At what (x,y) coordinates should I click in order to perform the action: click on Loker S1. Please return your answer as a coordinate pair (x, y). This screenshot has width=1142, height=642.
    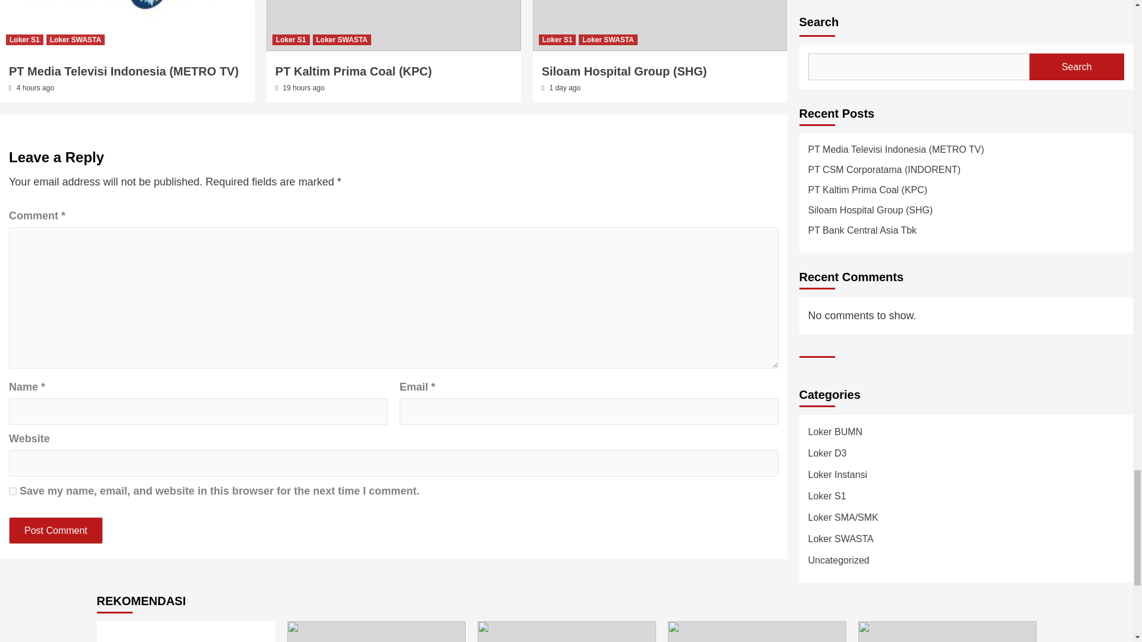
    Looking at the image, I should click on (291, 39).